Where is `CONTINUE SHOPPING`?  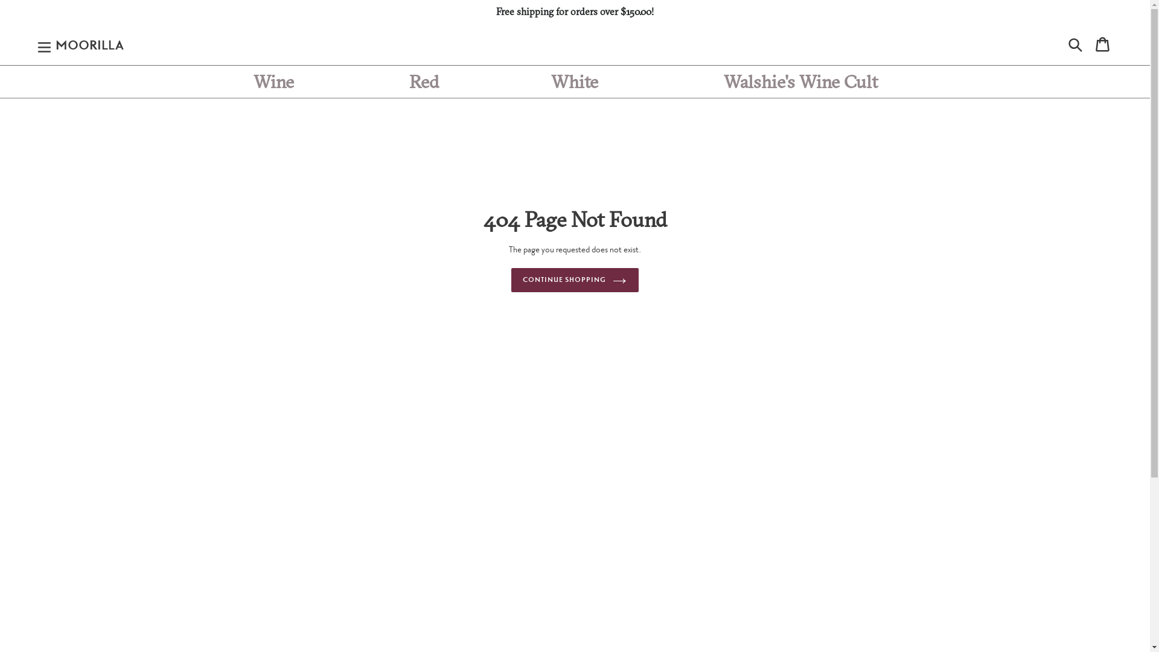
CONTINUE SHOPPING is located at coordinates (575, 281).